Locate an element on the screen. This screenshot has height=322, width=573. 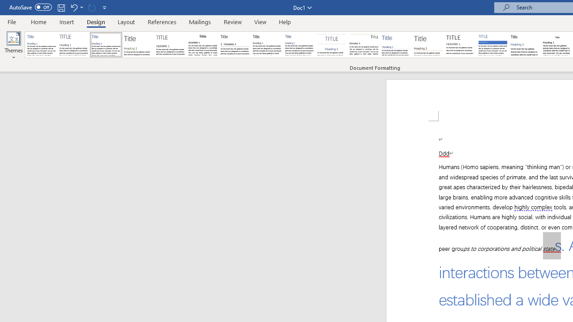
Black & White (Capitalized) is located at coordinates (171, 45).